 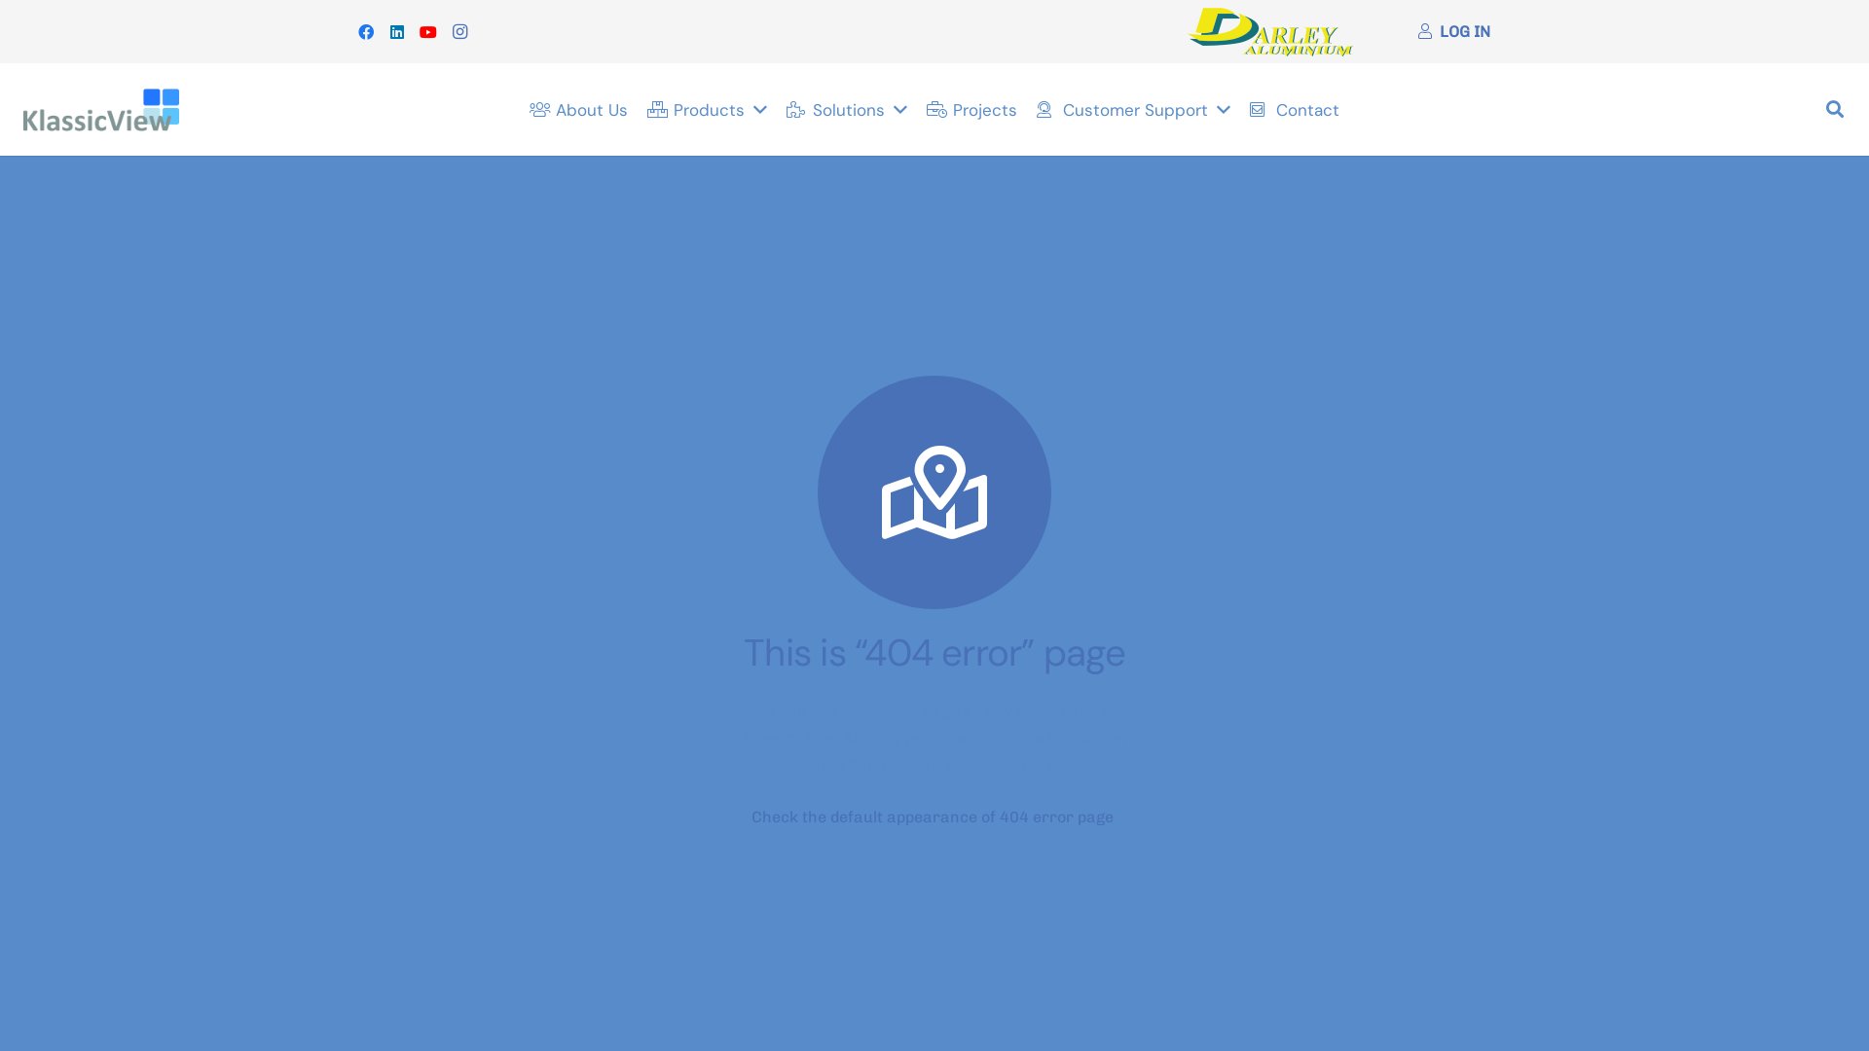 What do you see at coordinates (366, 31) in the screenshot?
I see `Facebook` at bounding box center [366, 31].